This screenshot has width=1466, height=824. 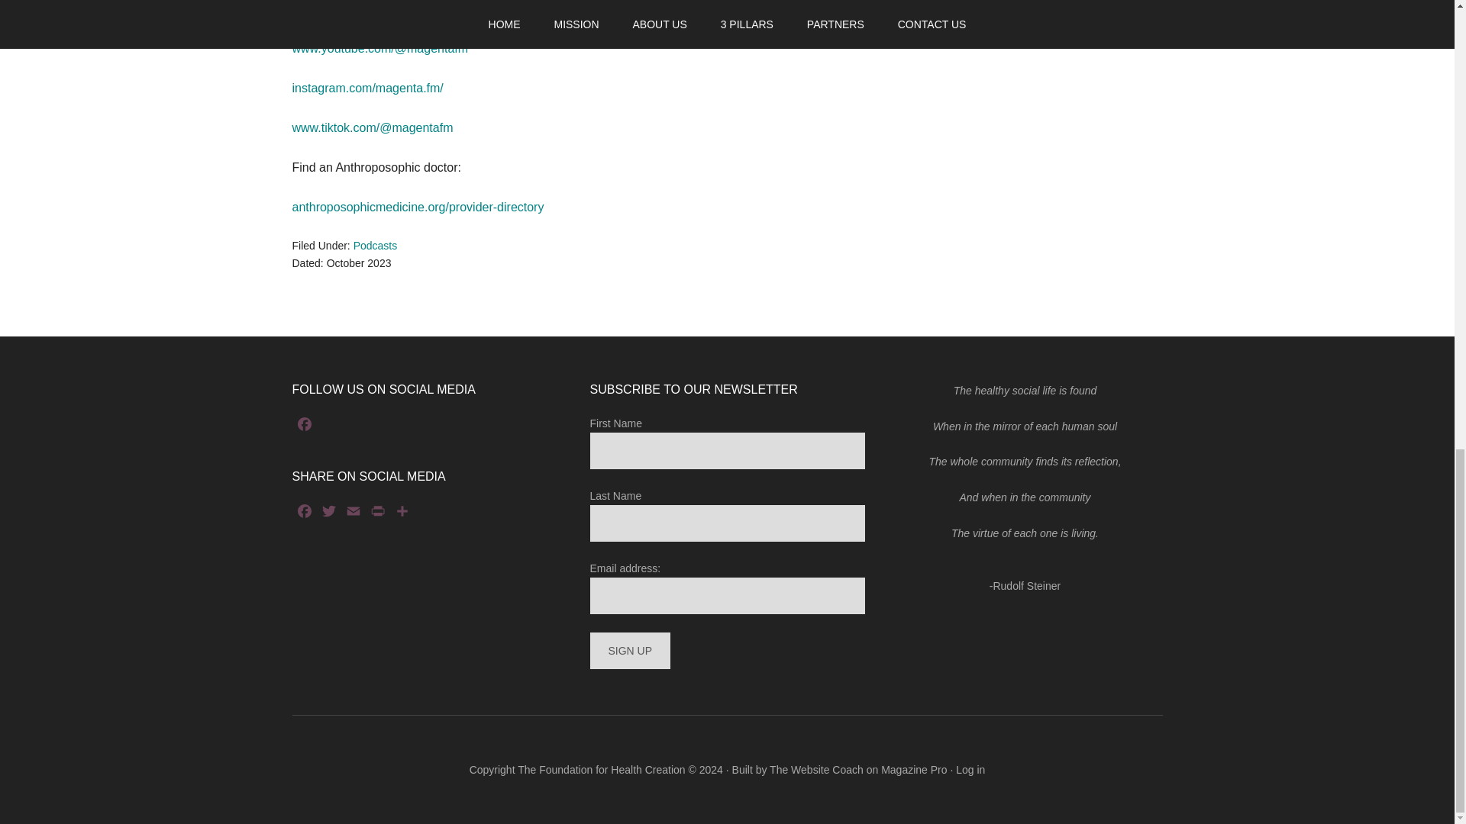 What do you see at coordinates (629, 650) in the screenshot?
I see `Sign up` at bounding box center [629, 650].